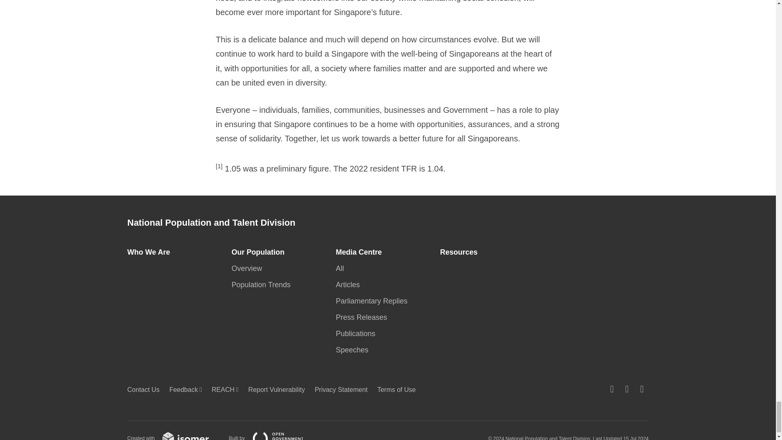  Describe the element at coordinates (260, 252) in the screenshot. I see `Our Population` at that location.